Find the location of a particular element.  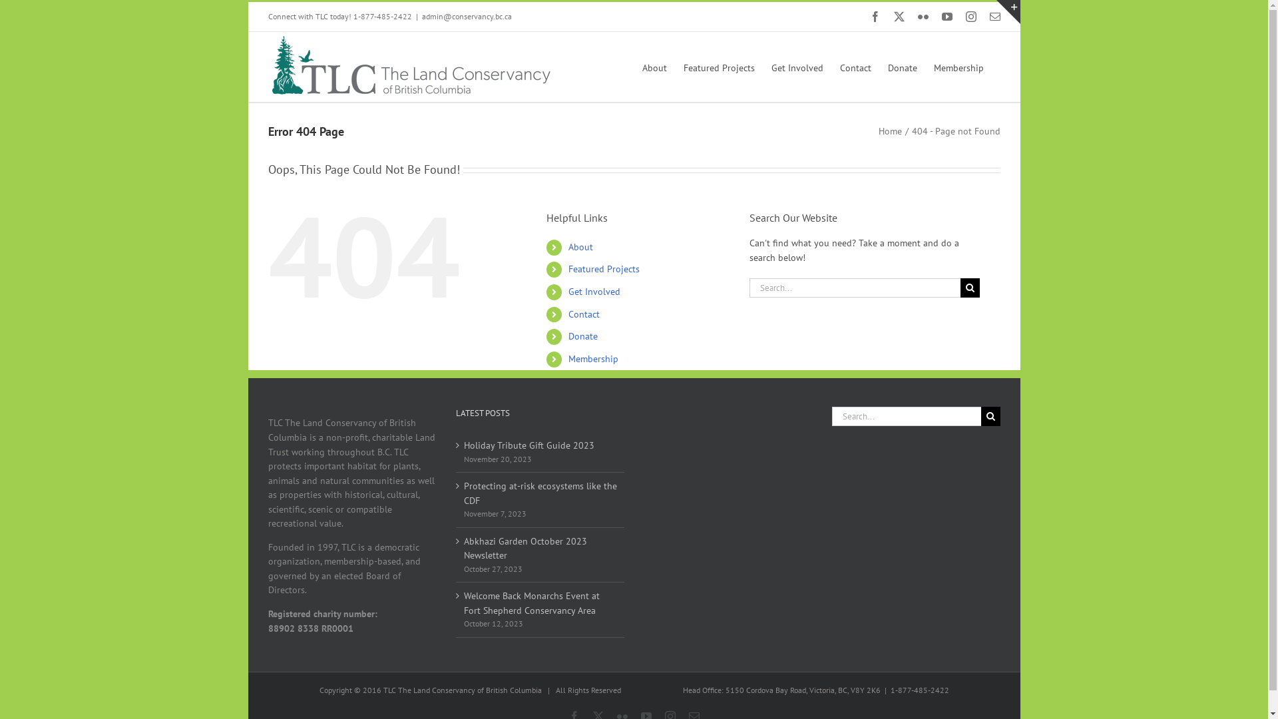

About is located at coordinates (580, 247).